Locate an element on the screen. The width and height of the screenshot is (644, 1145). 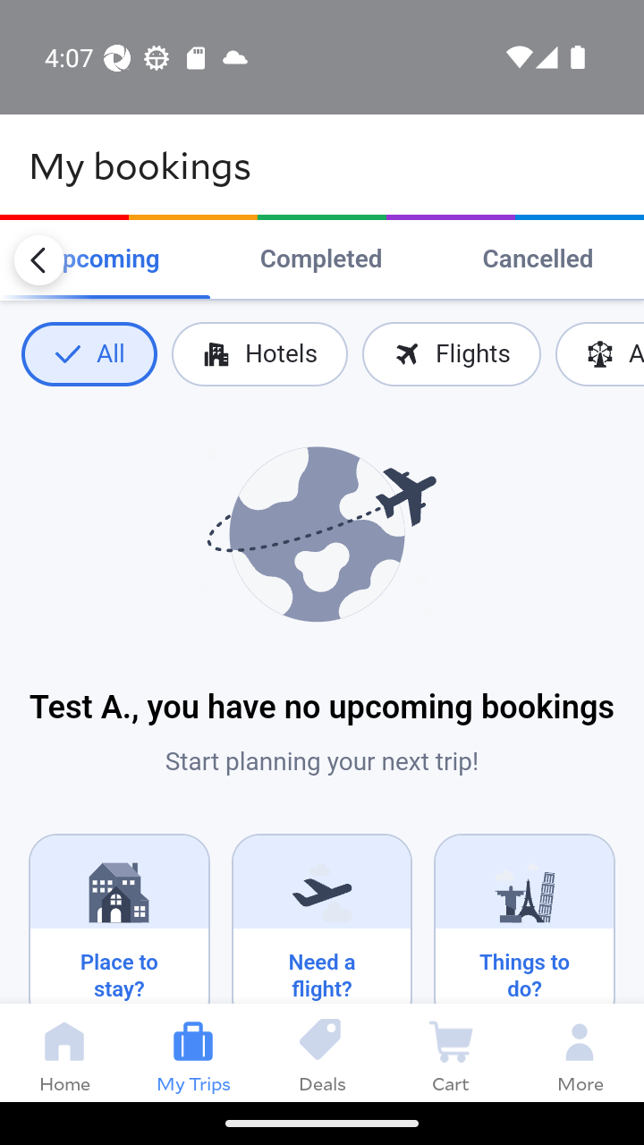
Completed is located at coordinates (320, 259).